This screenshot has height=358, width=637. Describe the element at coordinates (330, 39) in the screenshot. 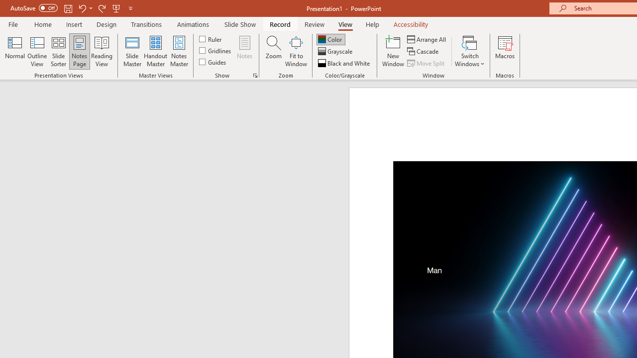

I see `Color` at that location.